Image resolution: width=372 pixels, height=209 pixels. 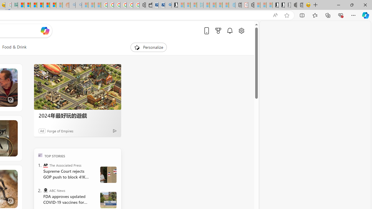 I want to click on Expert Portfolios, so click(x=40, y=5).